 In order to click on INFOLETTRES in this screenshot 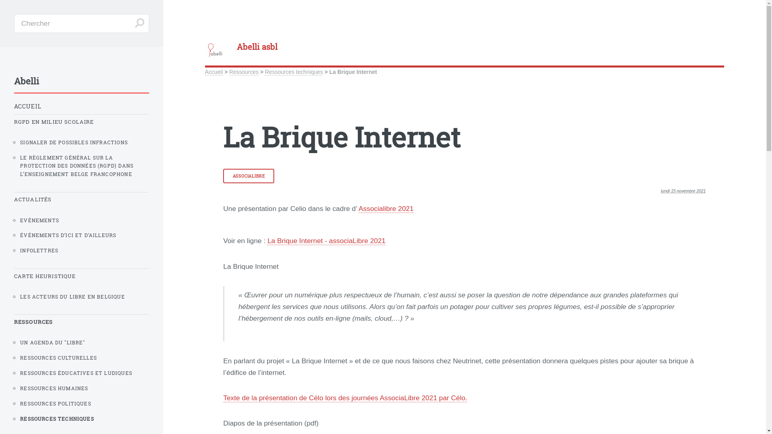, I will do `click(84, 250)`.